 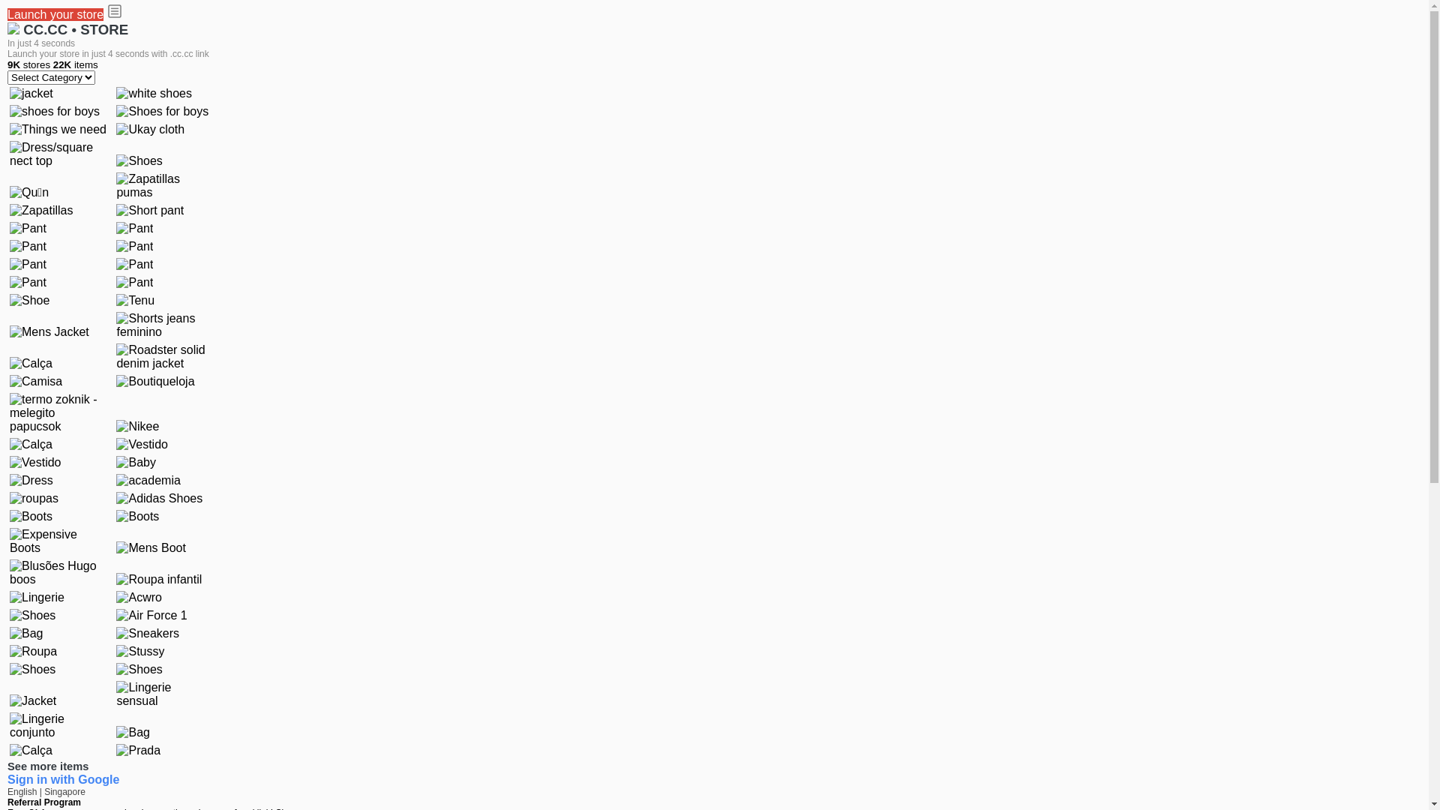 What do you see at coordinates (151, 616) in the screenshot?
I see `Air Force 1` at bounding box center [151, 616].